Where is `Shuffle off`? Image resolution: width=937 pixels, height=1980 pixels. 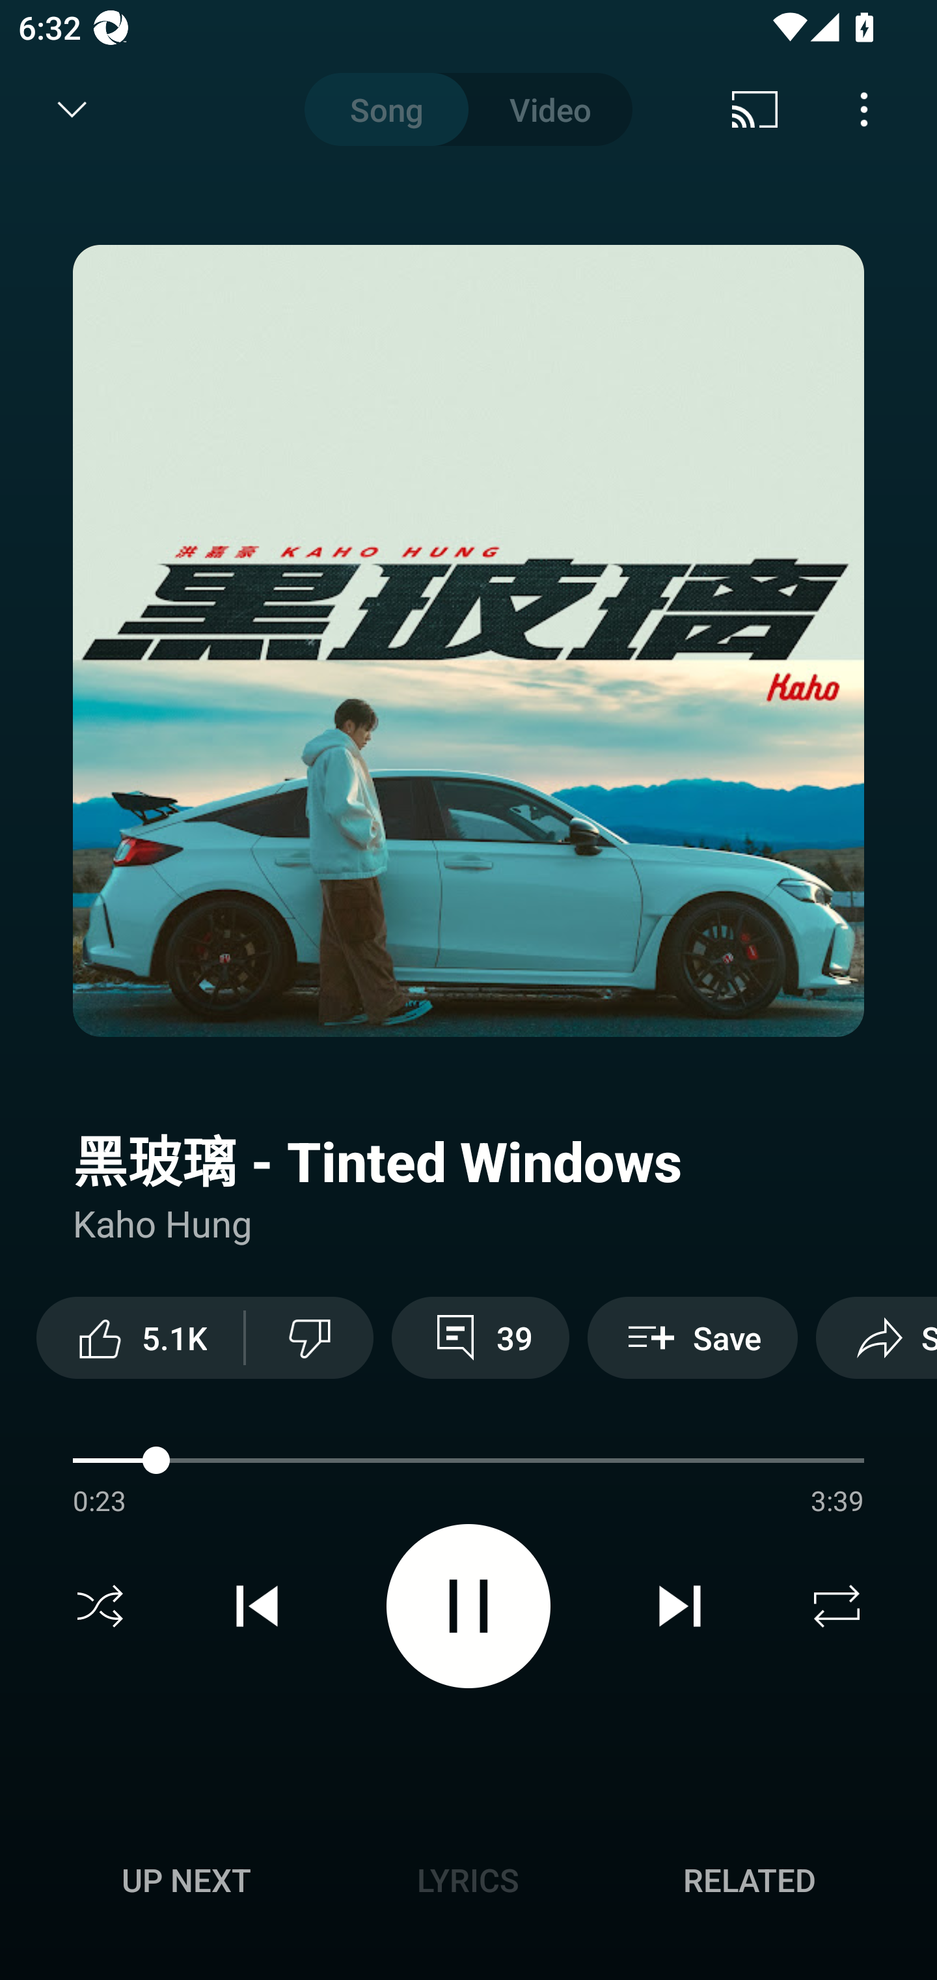
Shuffle off is located at coordinates (100, 1606).